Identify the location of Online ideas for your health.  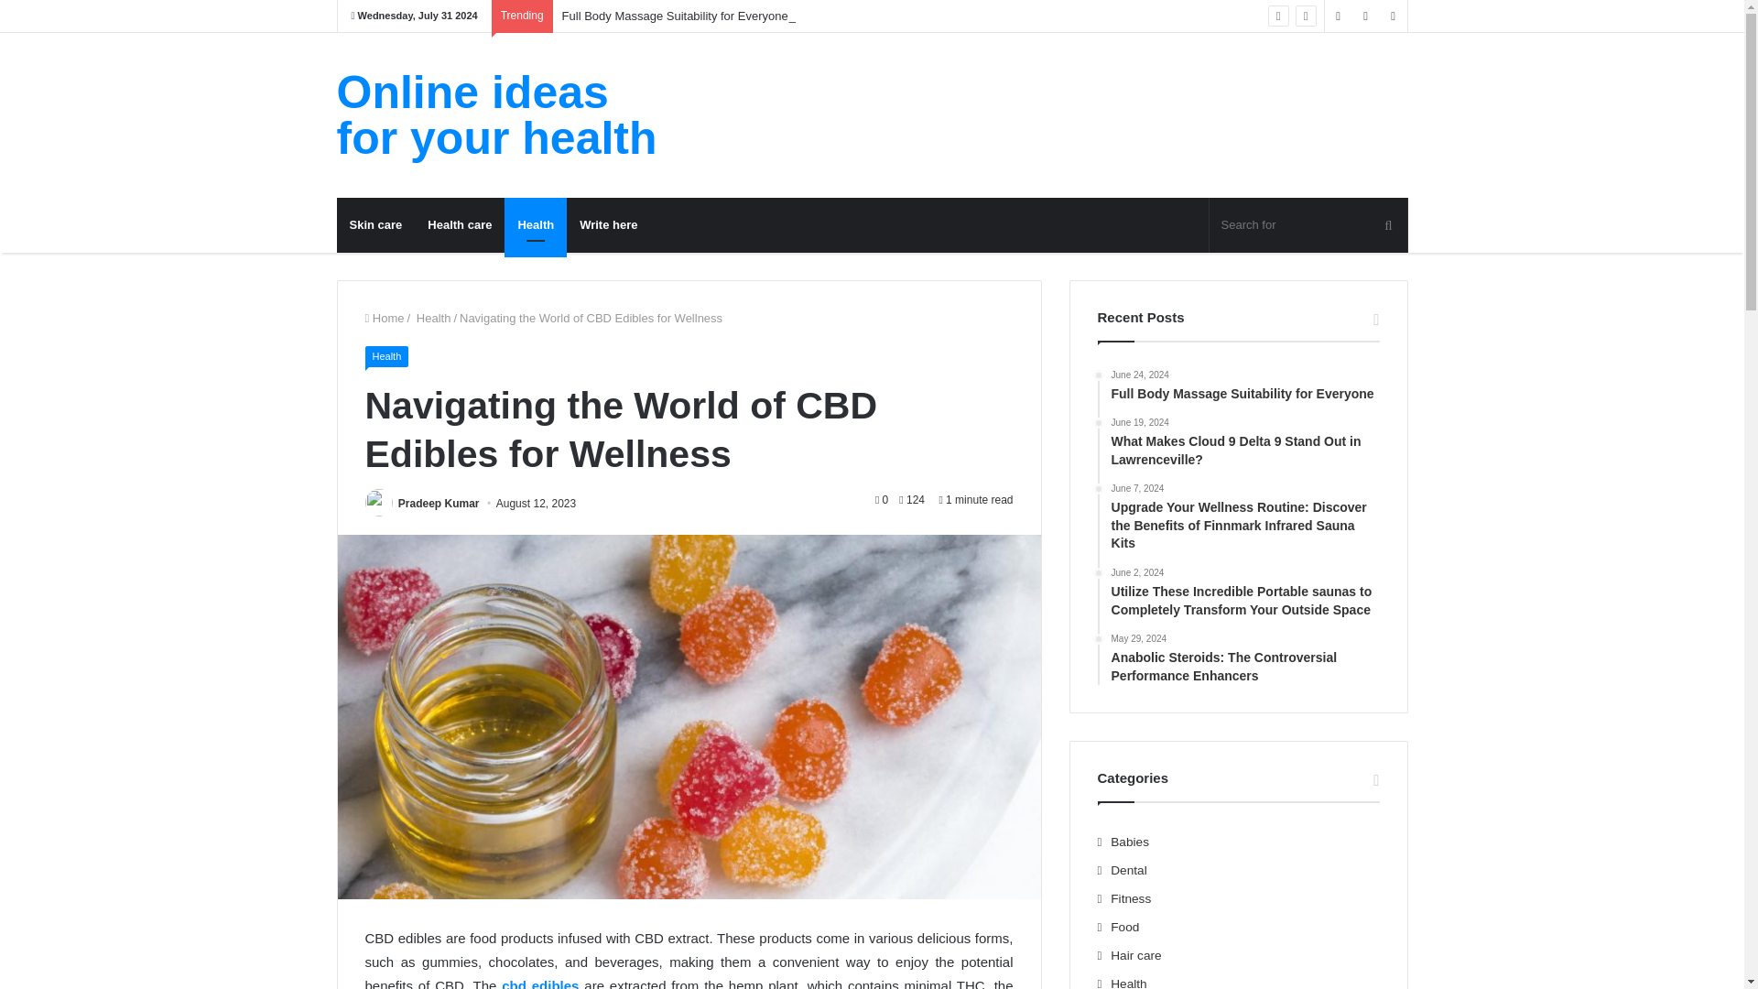
(505, 115).